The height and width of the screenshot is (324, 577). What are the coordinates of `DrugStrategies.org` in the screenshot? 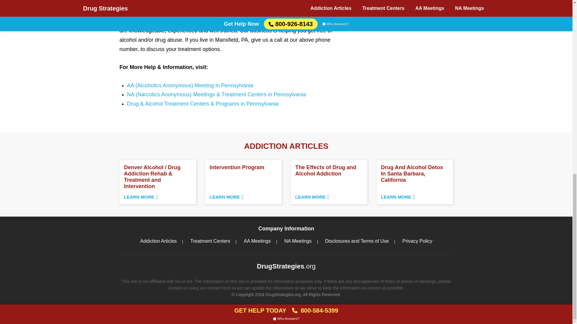 It's located at (286, 266).